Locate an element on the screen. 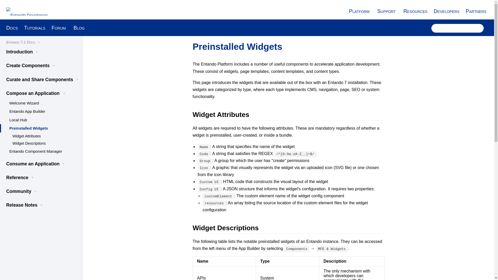 The image size is (498, 280). Developers is located at coordinates (446, 11).